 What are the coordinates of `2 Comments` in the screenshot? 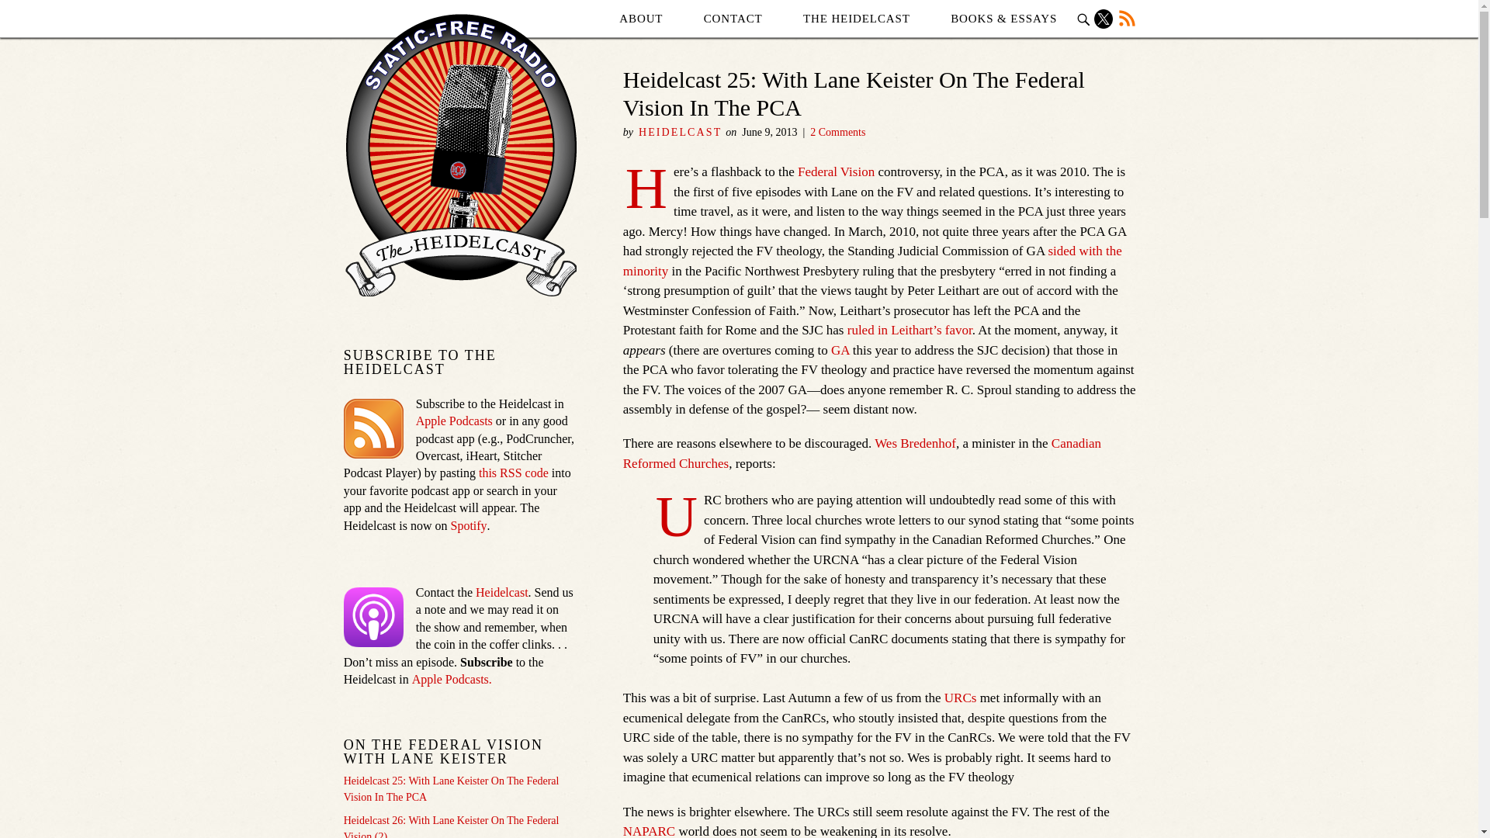 It's located at (838, 132).